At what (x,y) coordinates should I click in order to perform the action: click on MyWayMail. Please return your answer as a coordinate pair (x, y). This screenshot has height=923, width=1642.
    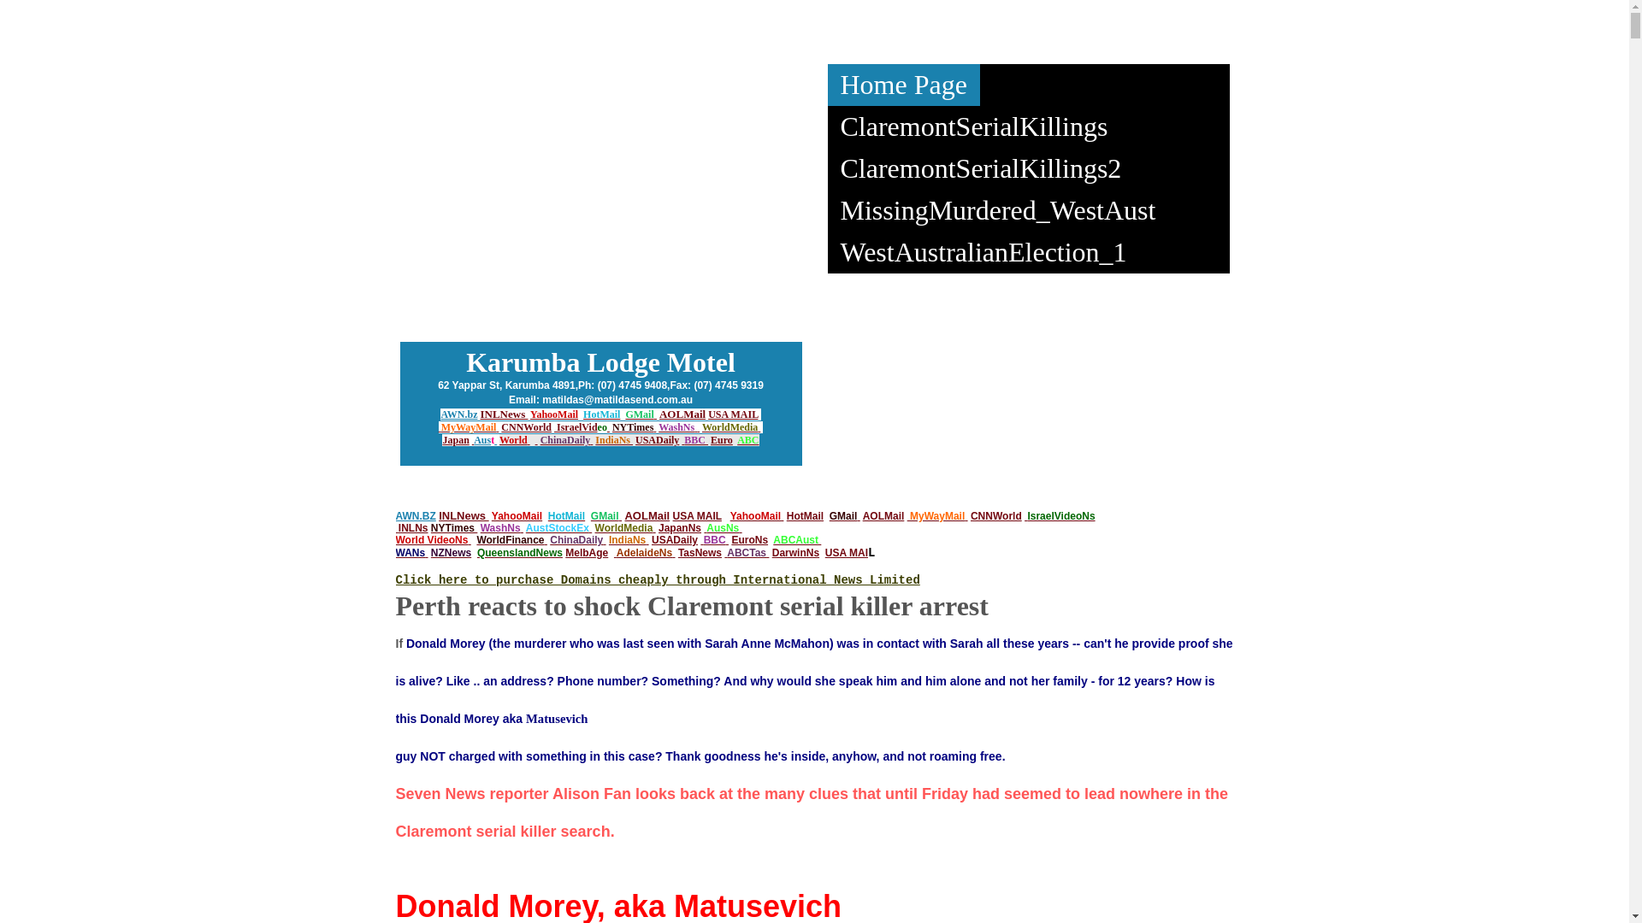
    Looking at the image, I should click on (469, 427).